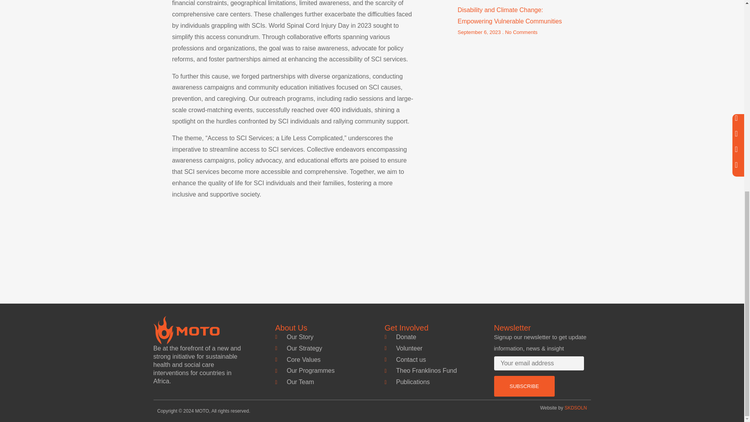 The image size is (750, 422). Describe the element at coordinates (523, 386) in the screenshot. I see `Subscribe` at that location.